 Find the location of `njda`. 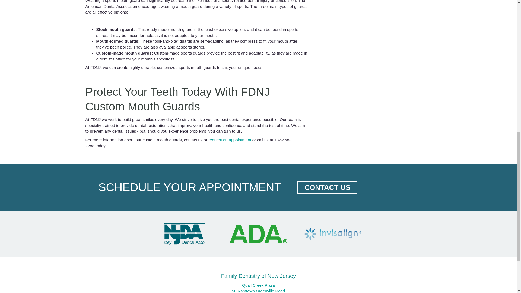

njda is located at coordinates (184, 234).